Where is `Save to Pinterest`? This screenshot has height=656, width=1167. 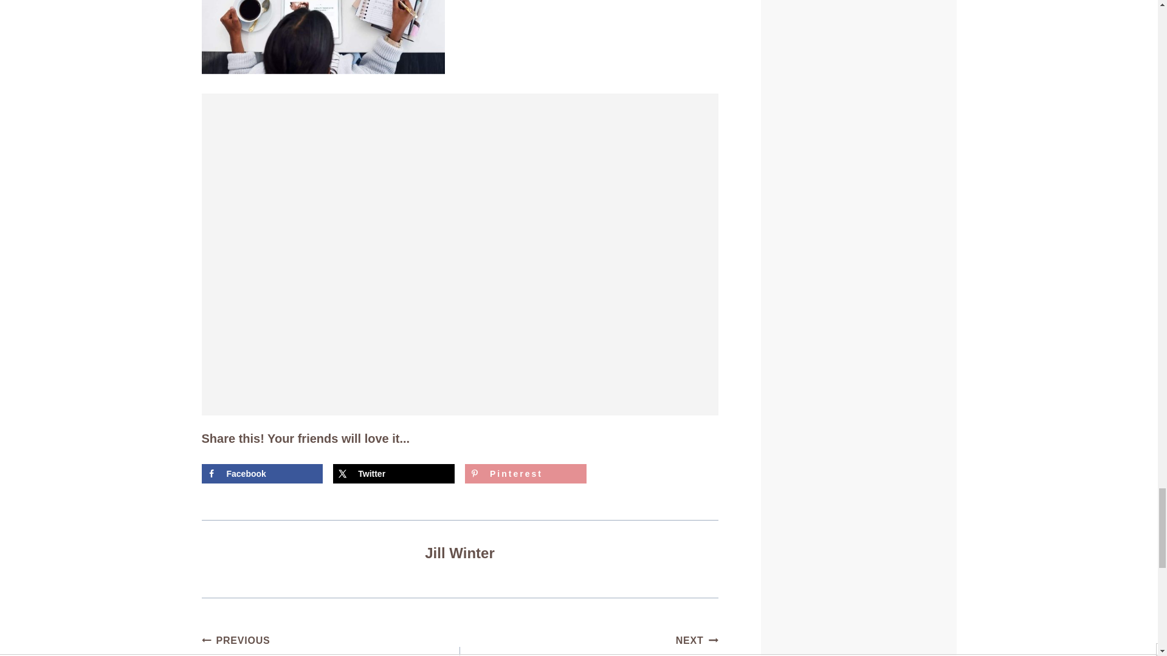
Save to Pinterest is located at coordinates (525, 473).